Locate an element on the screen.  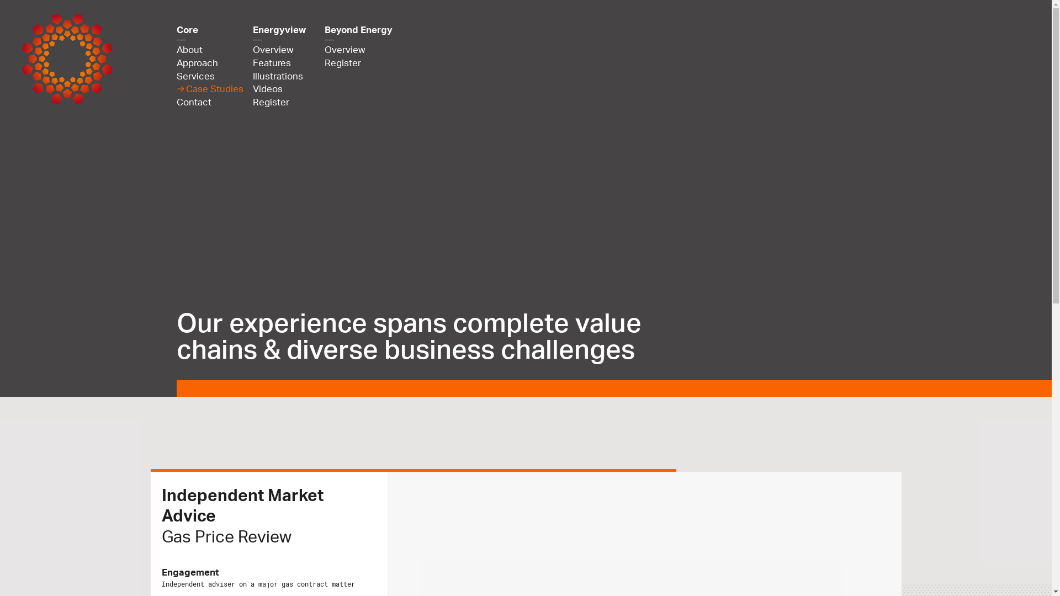
Case Studies is located at coordinates (215, 89).